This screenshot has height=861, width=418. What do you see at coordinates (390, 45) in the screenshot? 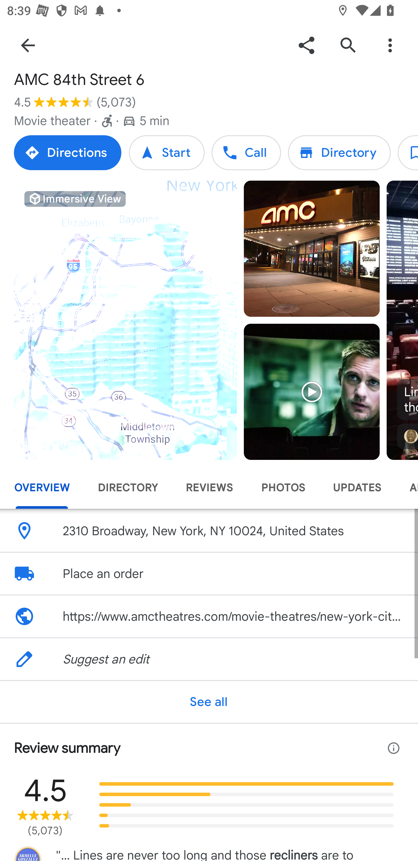
I see `More options for AMC 84th Street 6` at bounding box center [390, 45].